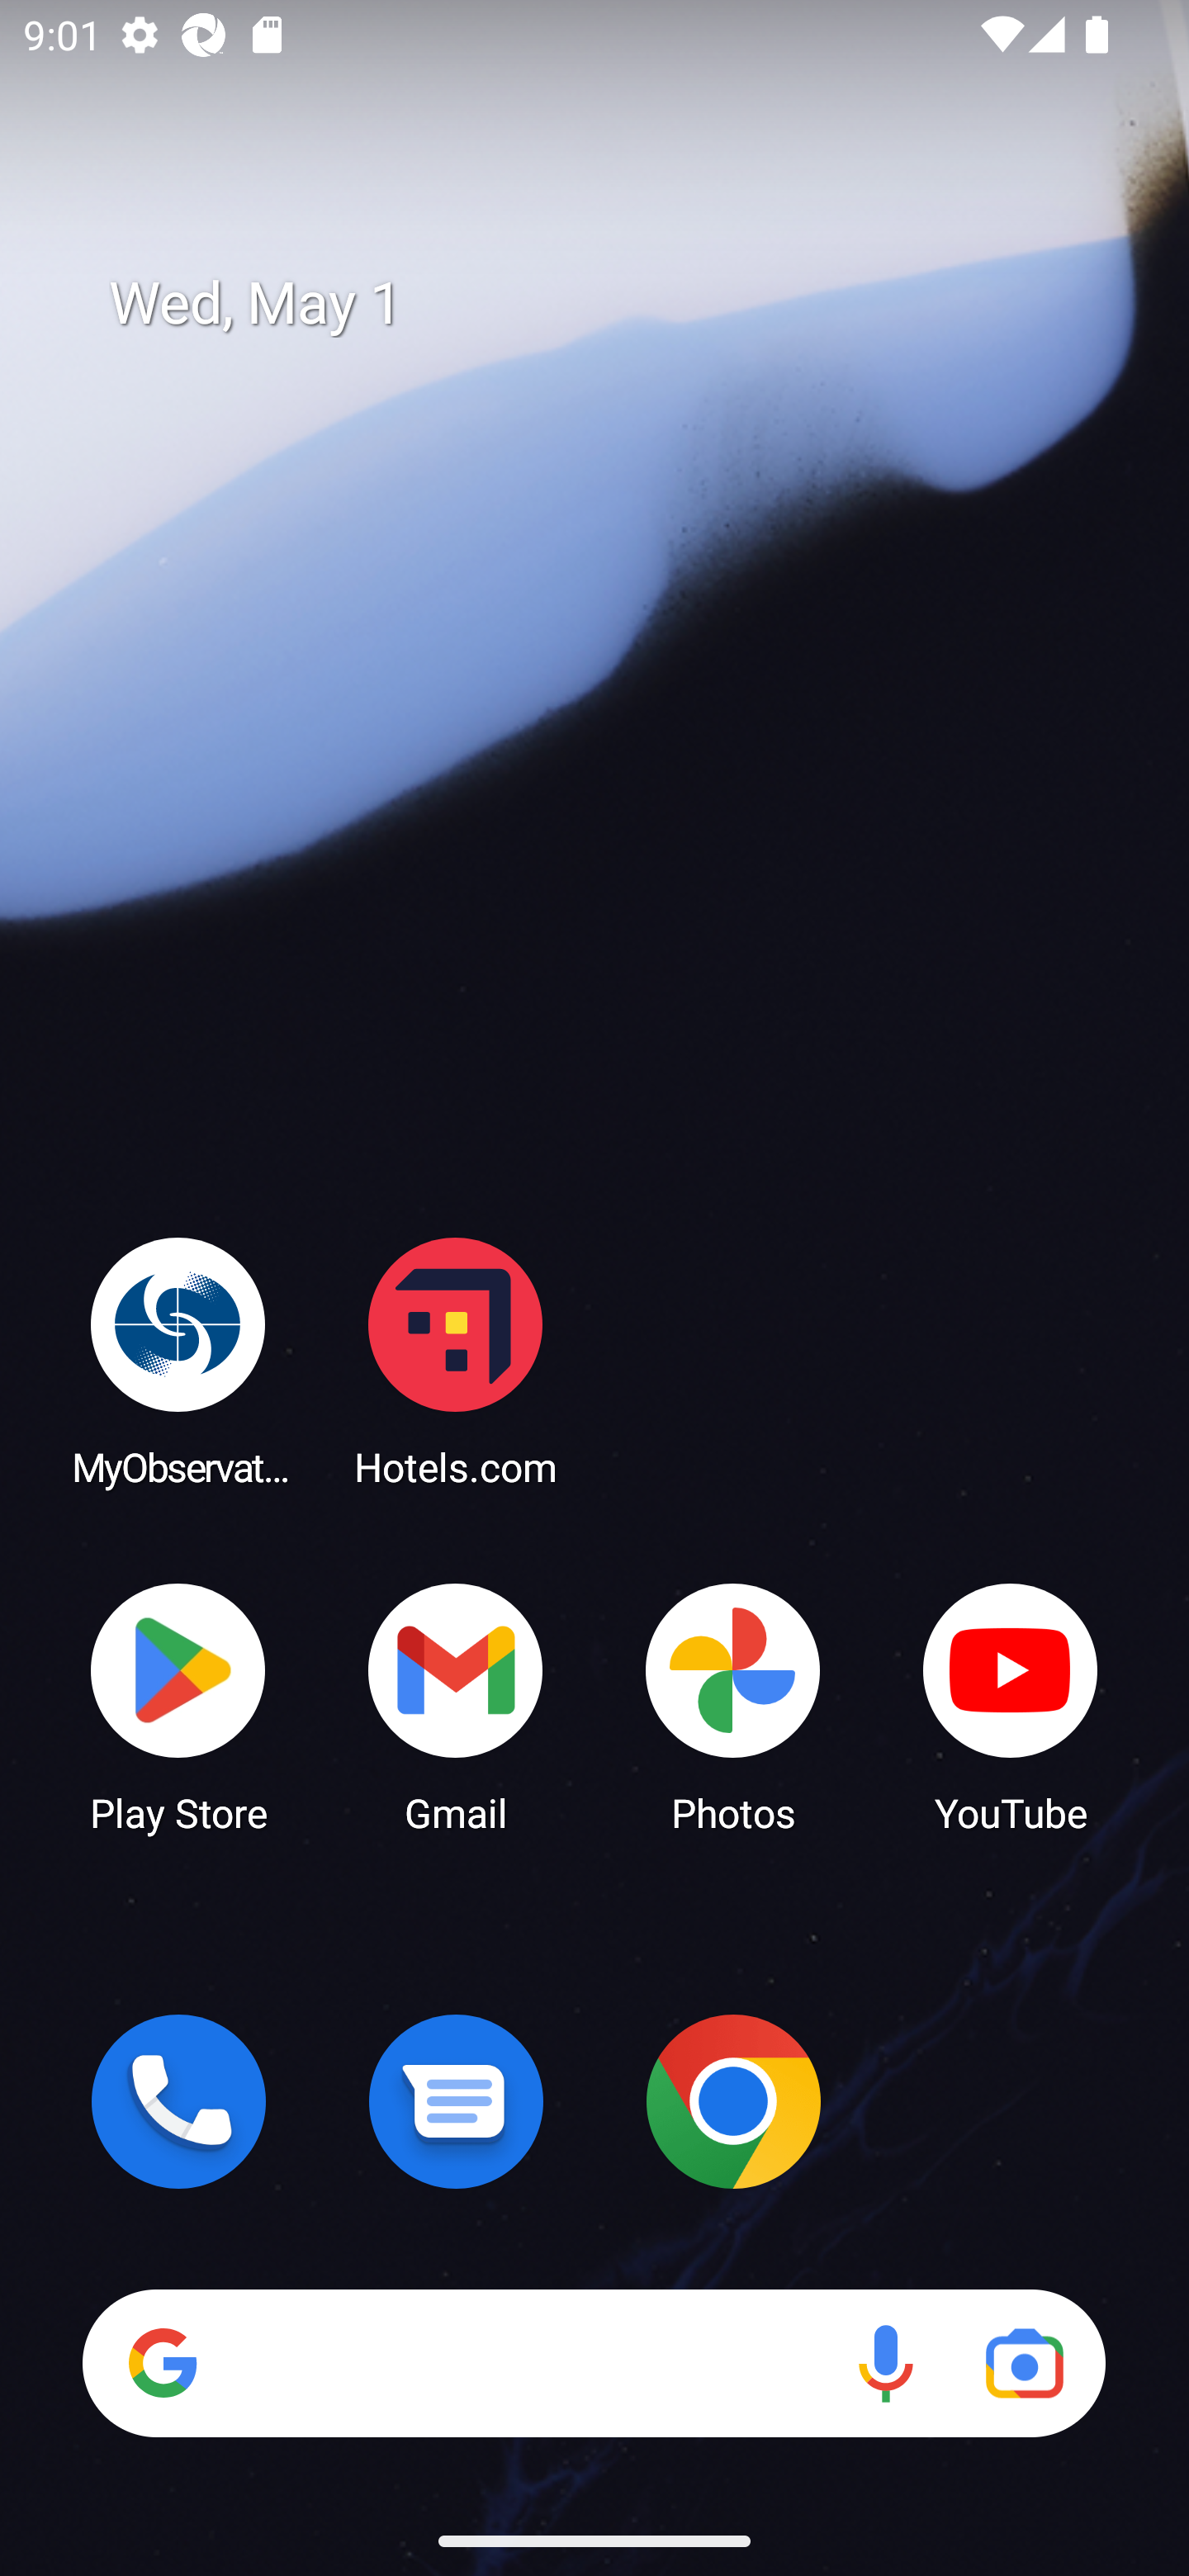  What do you see at coordinates (1024, 2363) in the screenshot?
I see `Google Lens` at bounding box center [1024, 2363].